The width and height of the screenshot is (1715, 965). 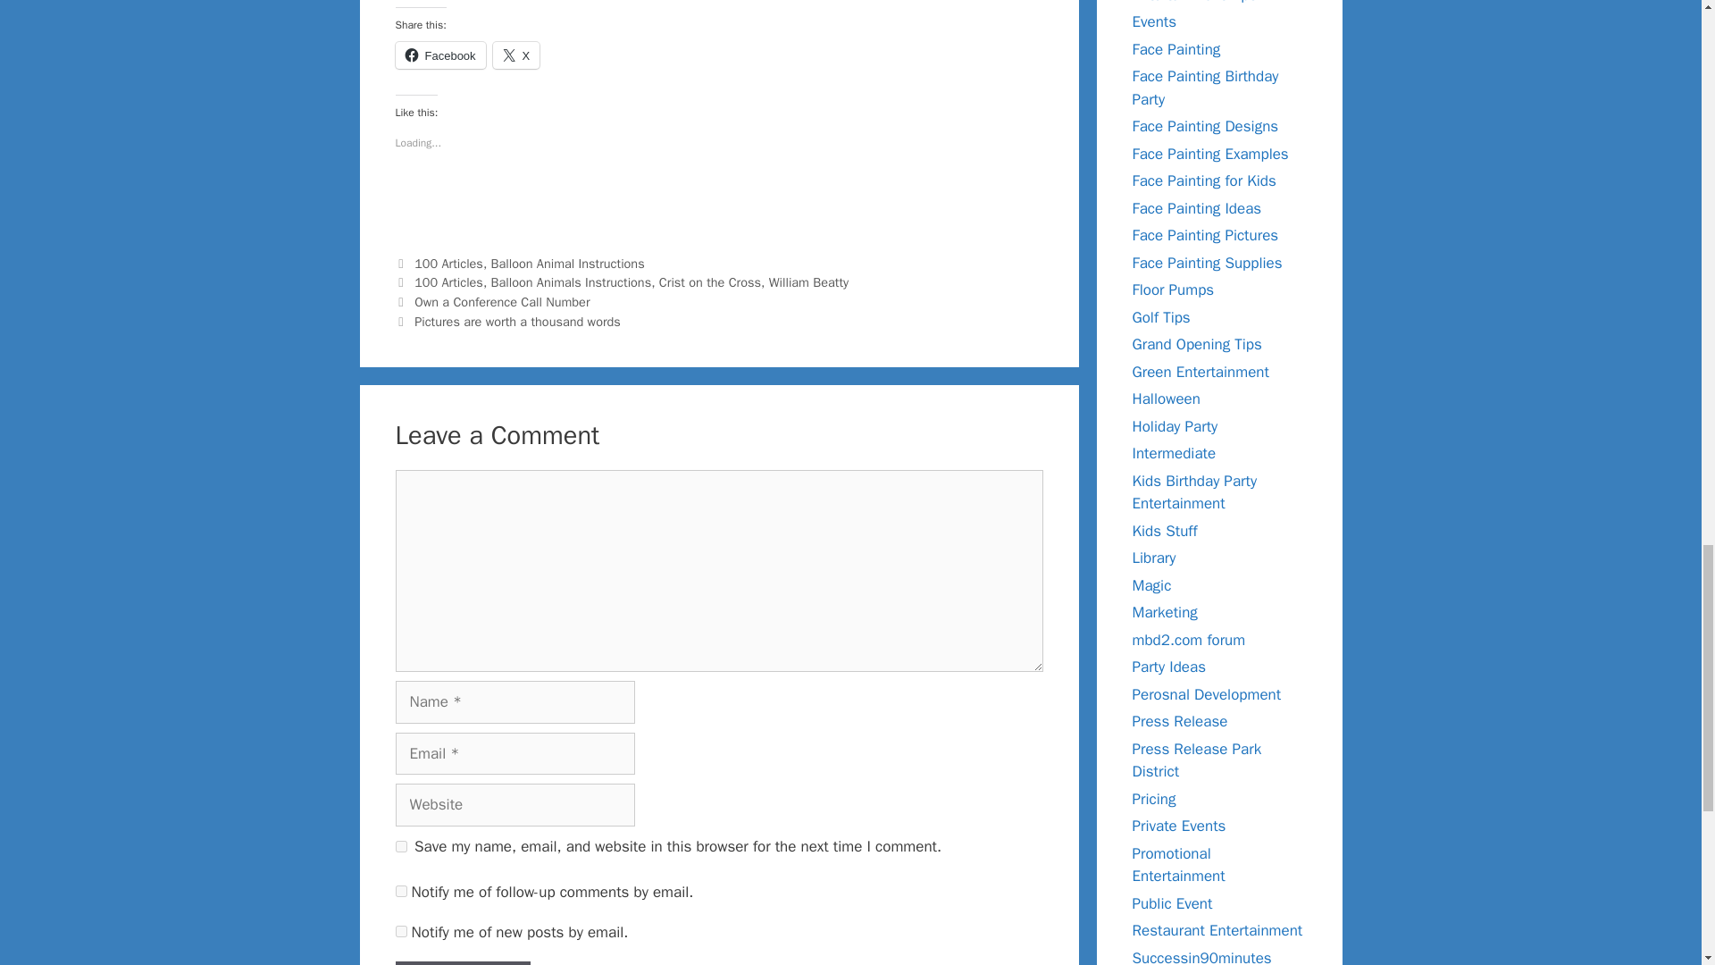 I want to click on yes, so click(x=400, y=845).